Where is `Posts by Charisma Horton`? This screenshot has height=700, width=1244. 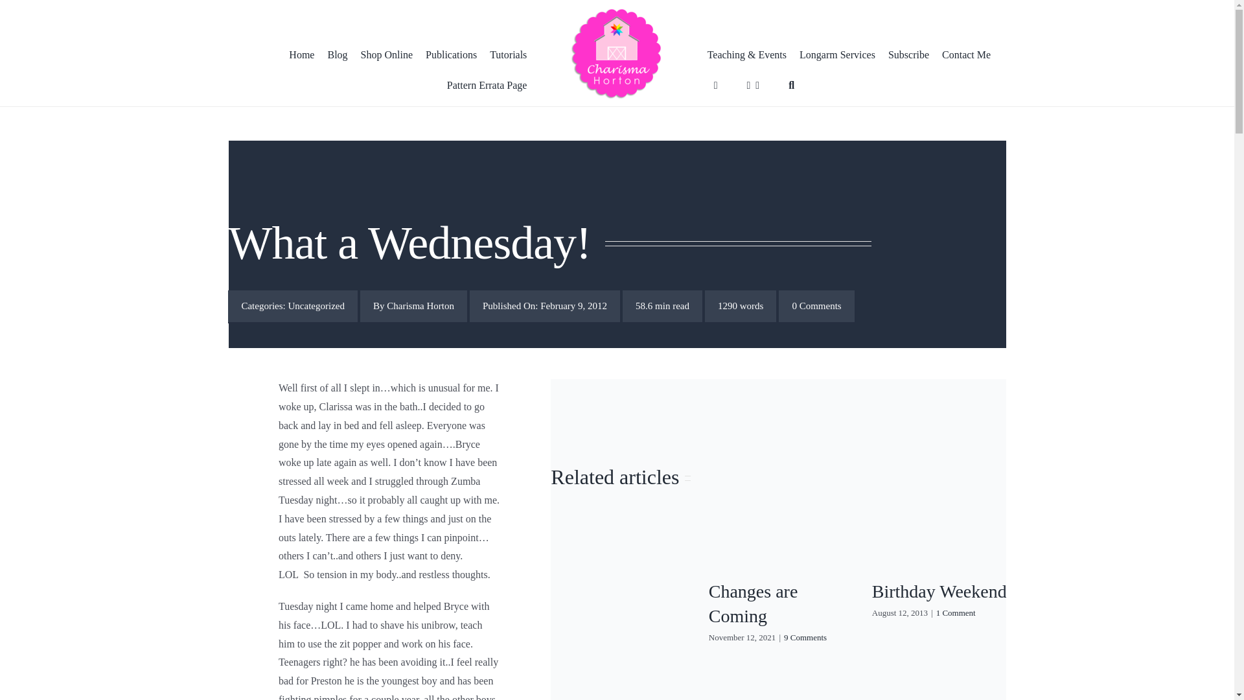
Posts by Charisma Horton is located at coordinates (420, 306).